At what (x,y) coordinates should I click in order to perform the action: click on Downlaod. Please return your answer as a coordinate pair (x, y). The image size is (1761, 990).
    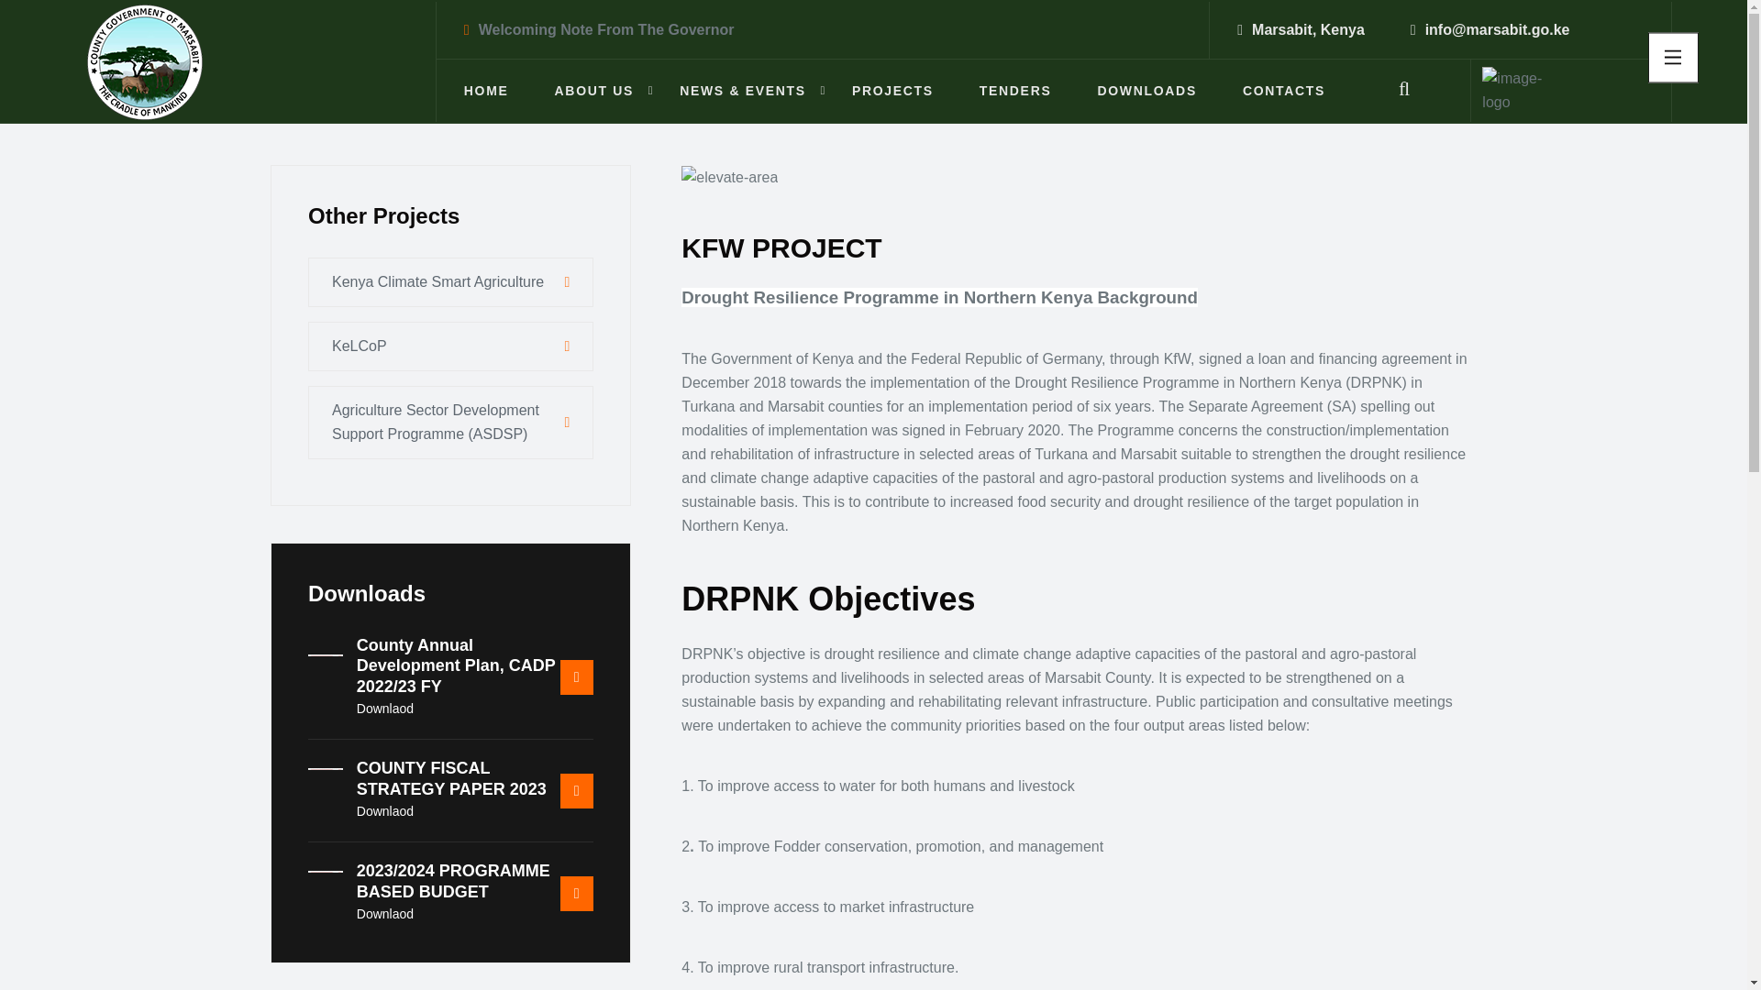
    Looking at the image, I should click on (385, 810).